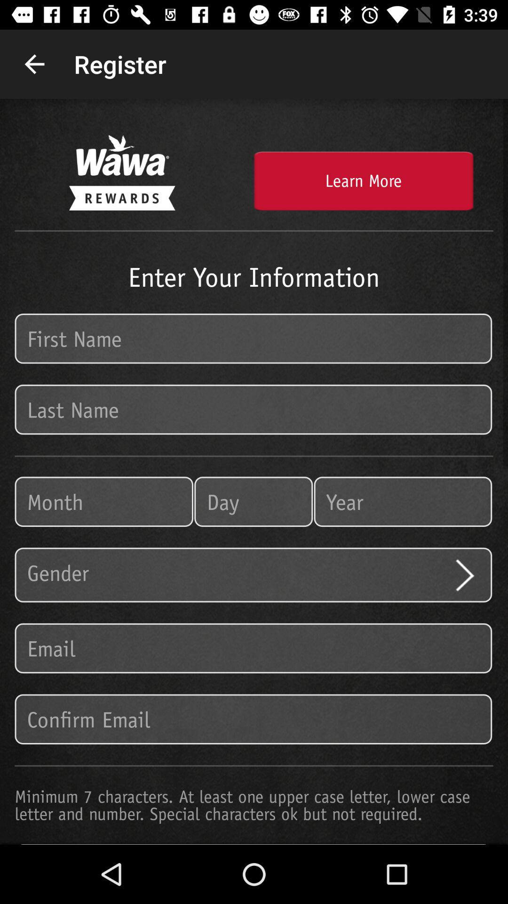 The height and width of the screenshot is (904, 508). What do you see at coordinates (34, 64) in the screenshot?
I see `choose icon to the left of register` at bounding box center [34, 64].